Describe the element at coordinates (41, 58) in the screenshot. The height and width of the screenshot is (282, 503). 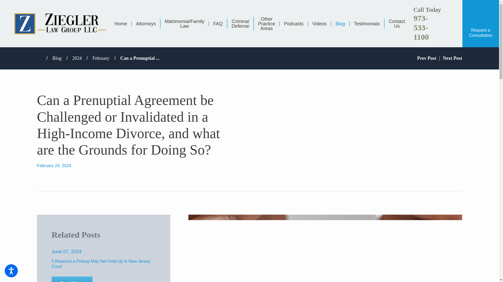
I see `Go Home` at that location.